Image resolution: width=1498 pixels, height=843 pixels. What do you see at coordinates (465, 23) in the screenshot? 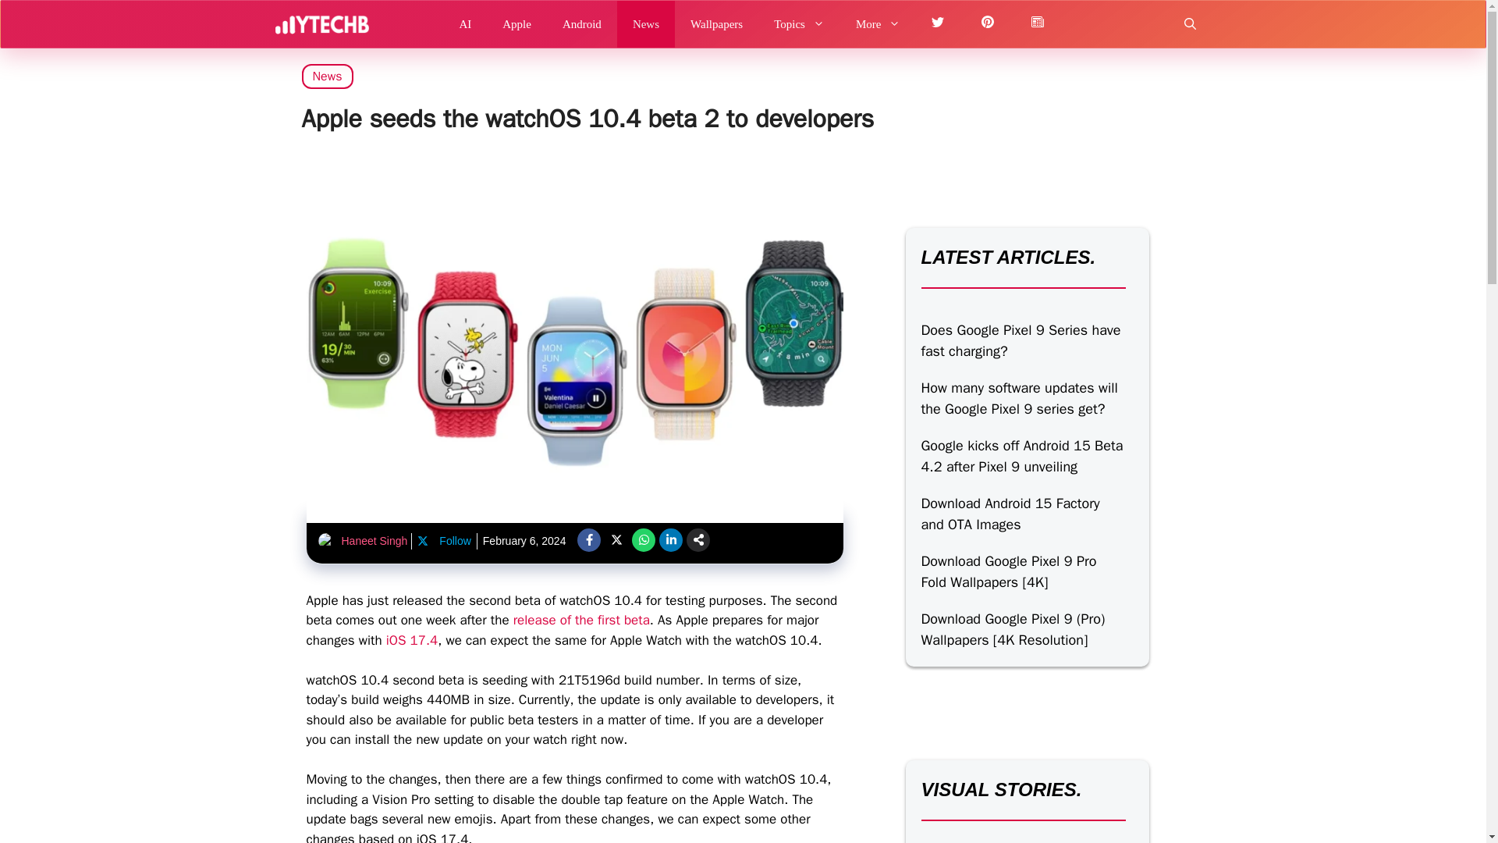
I see `AI` at bounding box center [465, 23].